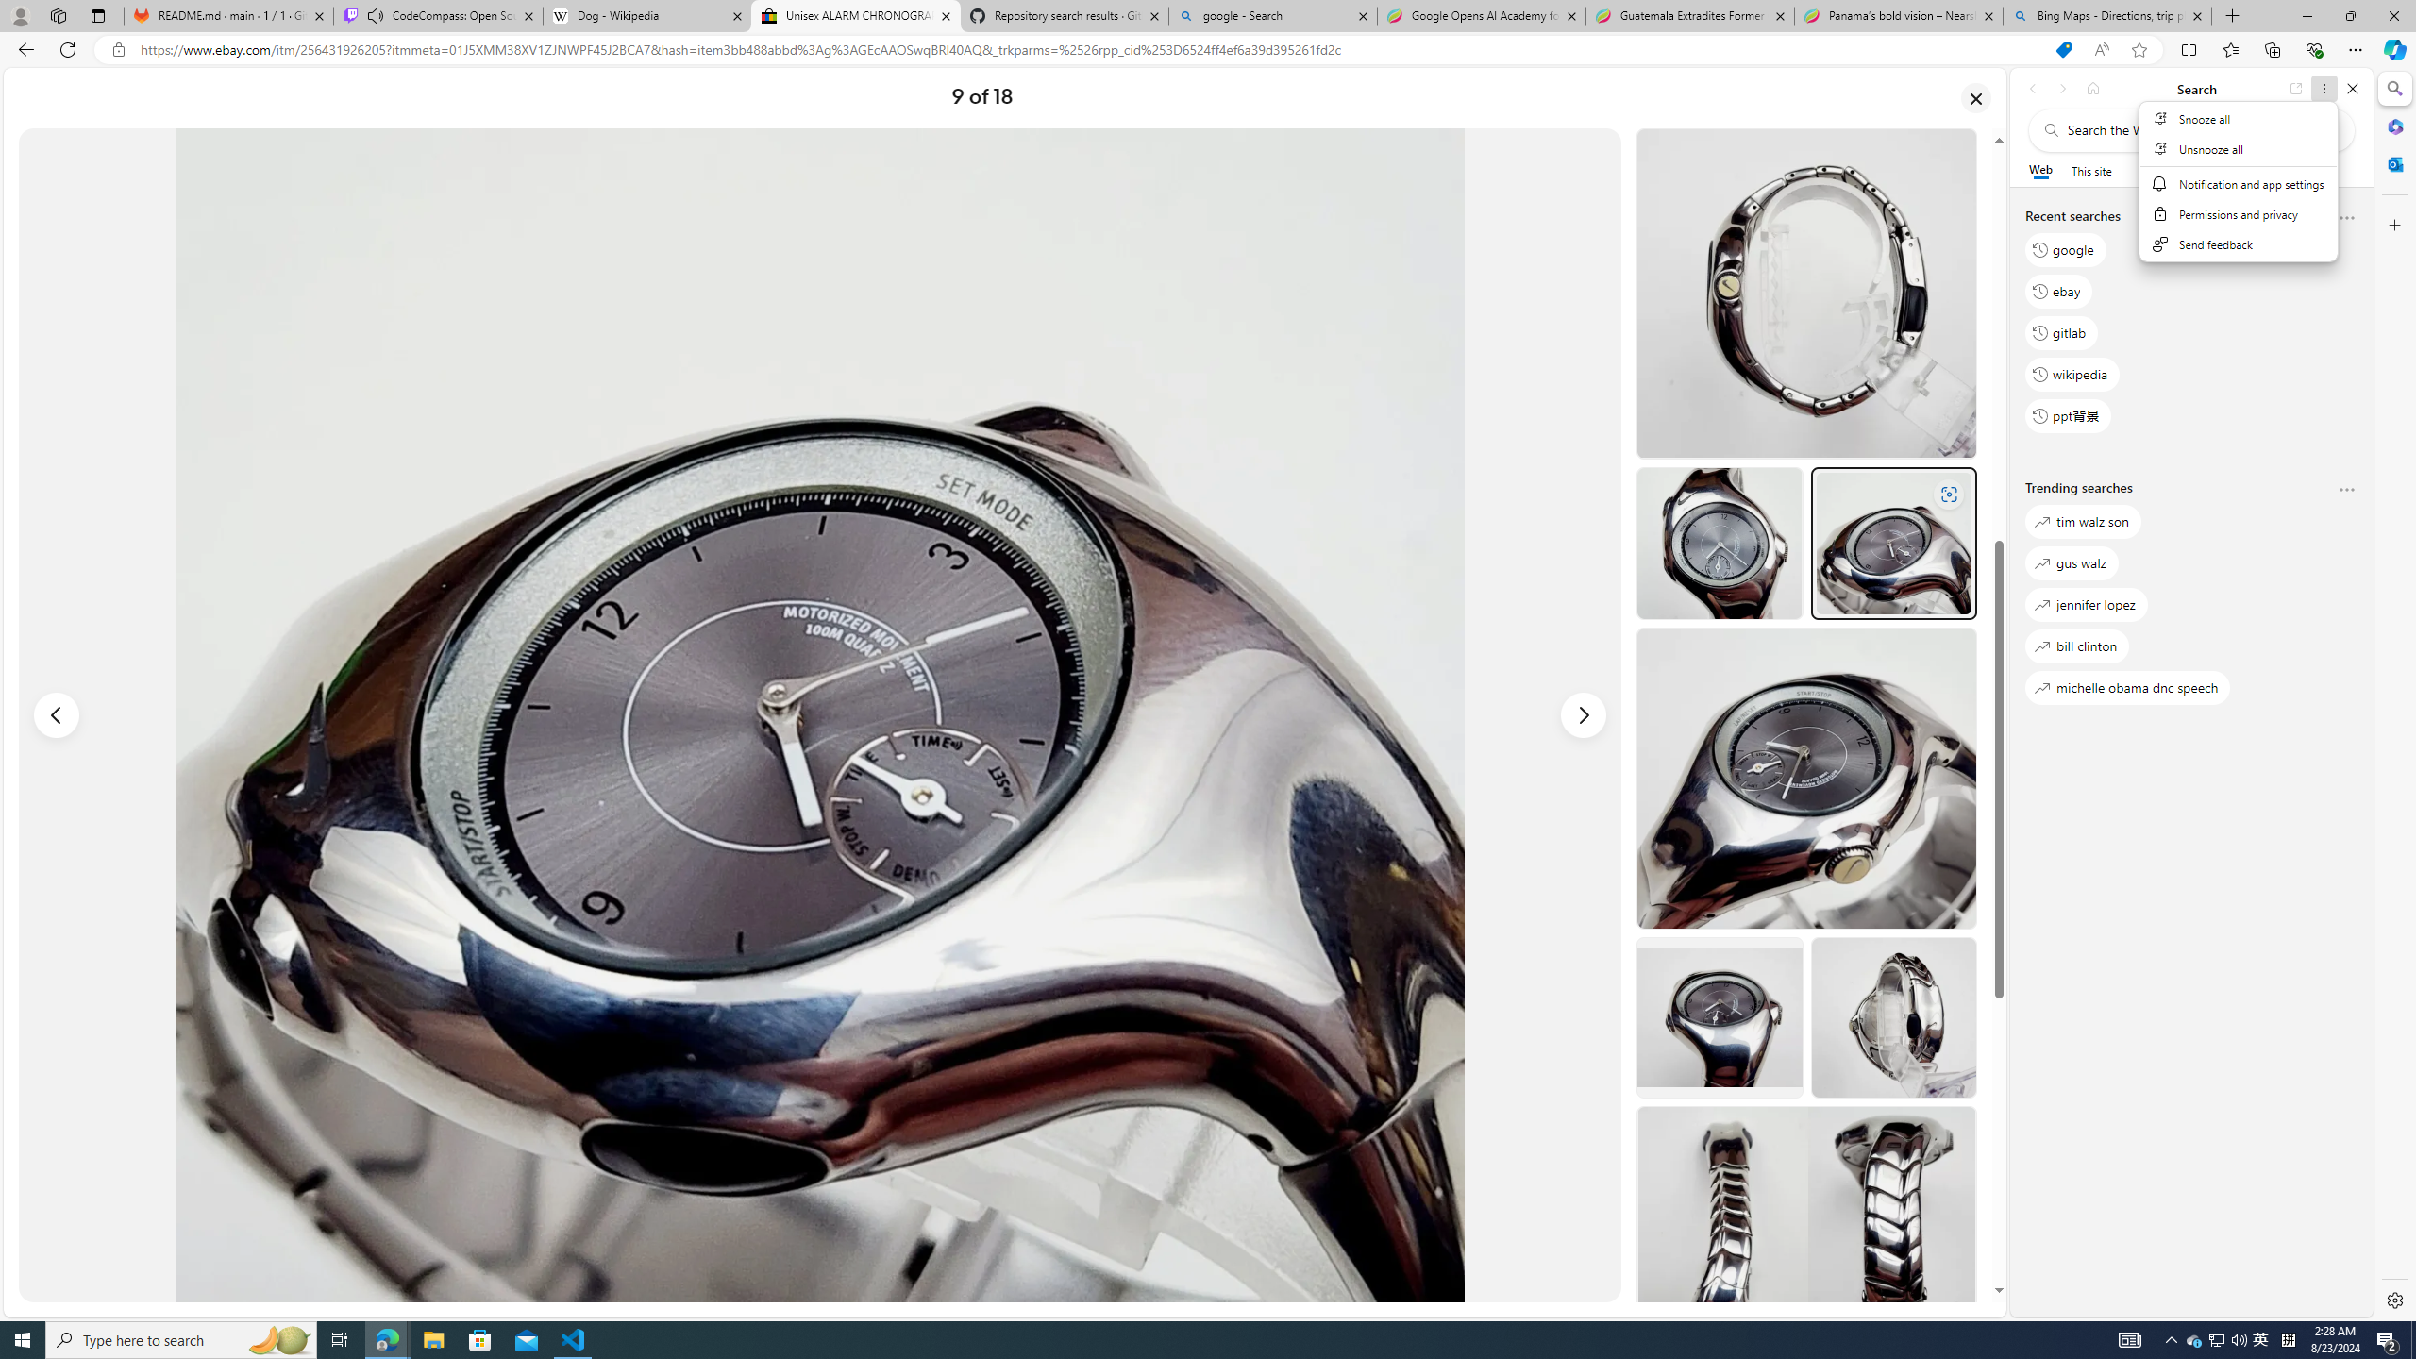 The image size is (2416, 1359). What do you see at coordinates (376, 15) in the screenshot?
I see `Mute tab` at bounding box center [376, 15].